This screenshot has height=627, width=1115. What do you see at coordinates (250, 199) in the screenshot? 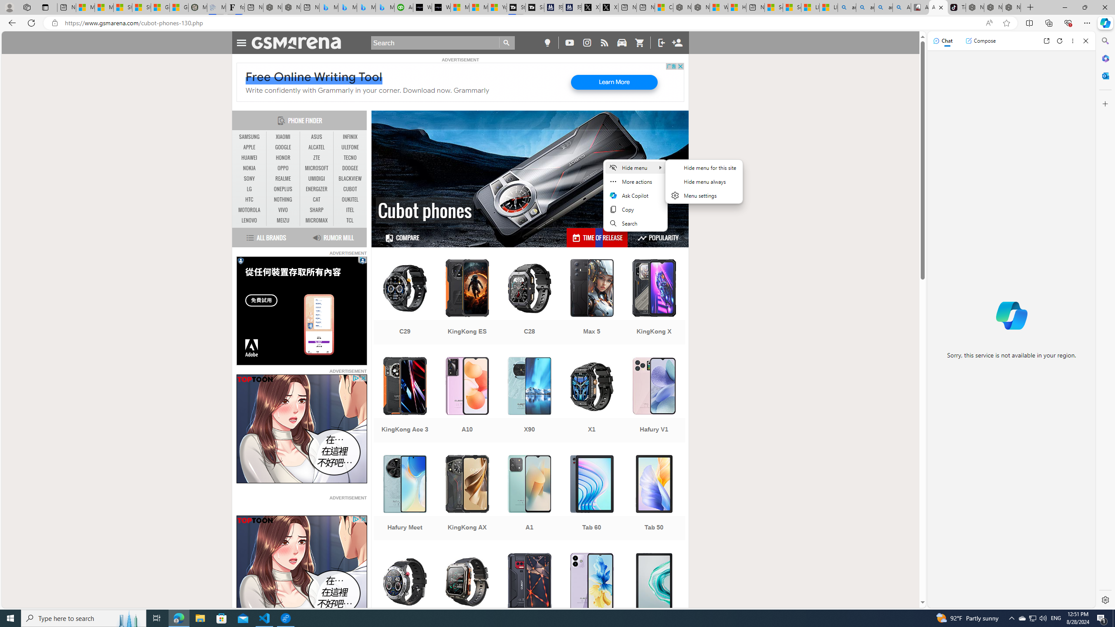
I see `HTC` at bounding box center [250, 199].